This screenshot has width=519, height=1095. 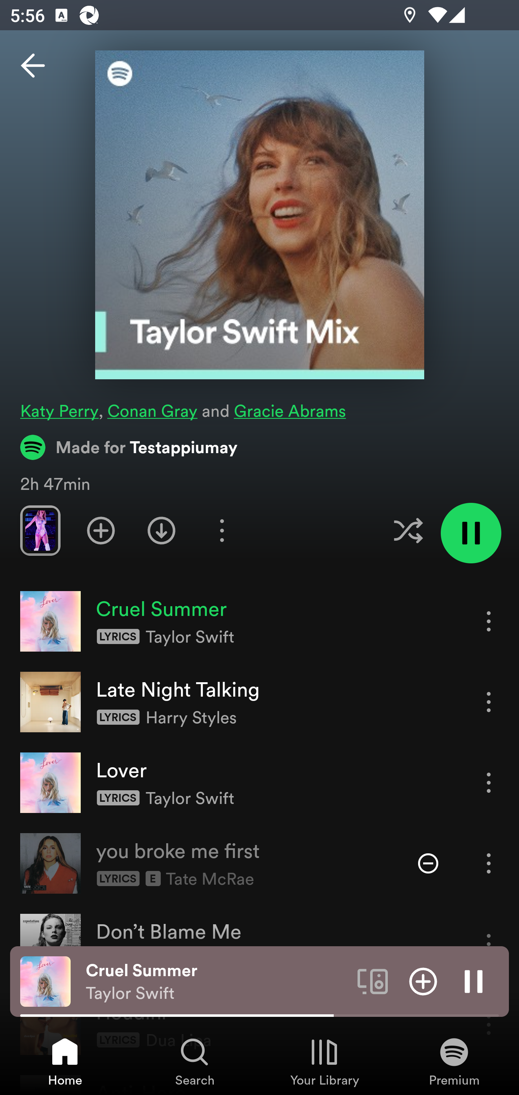 I want to click on Connect to a device. Opens the devices menu, so click(x=373, y=981).